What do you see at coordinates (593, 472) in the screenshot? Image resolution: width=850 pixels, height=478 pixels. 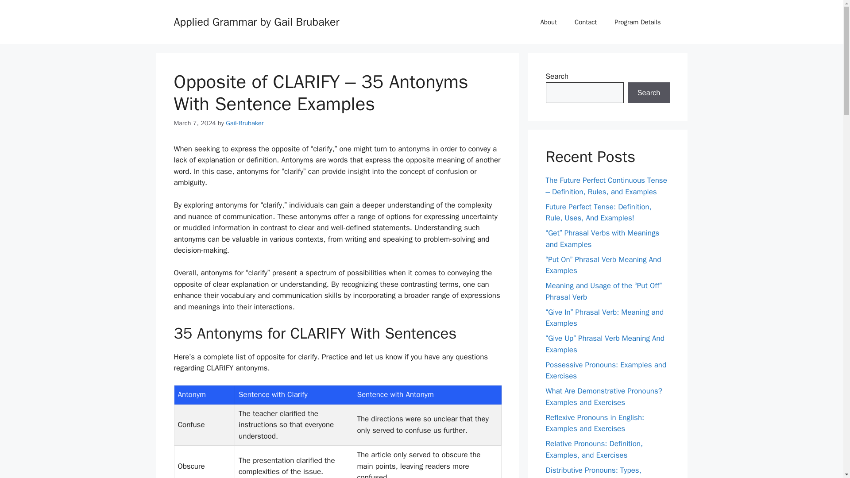 I see `Distributive Pronouns: Types, Examples, and Usage` at bounding box center [593, 472].